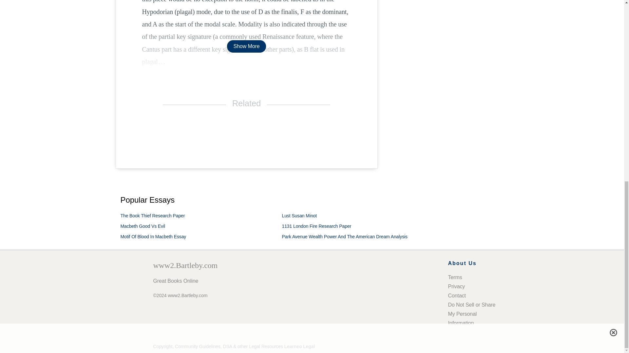  Describe the element at coordinates (143, 226) in the screenshot. I see `Macbeth Good Vs Evil` at that location.